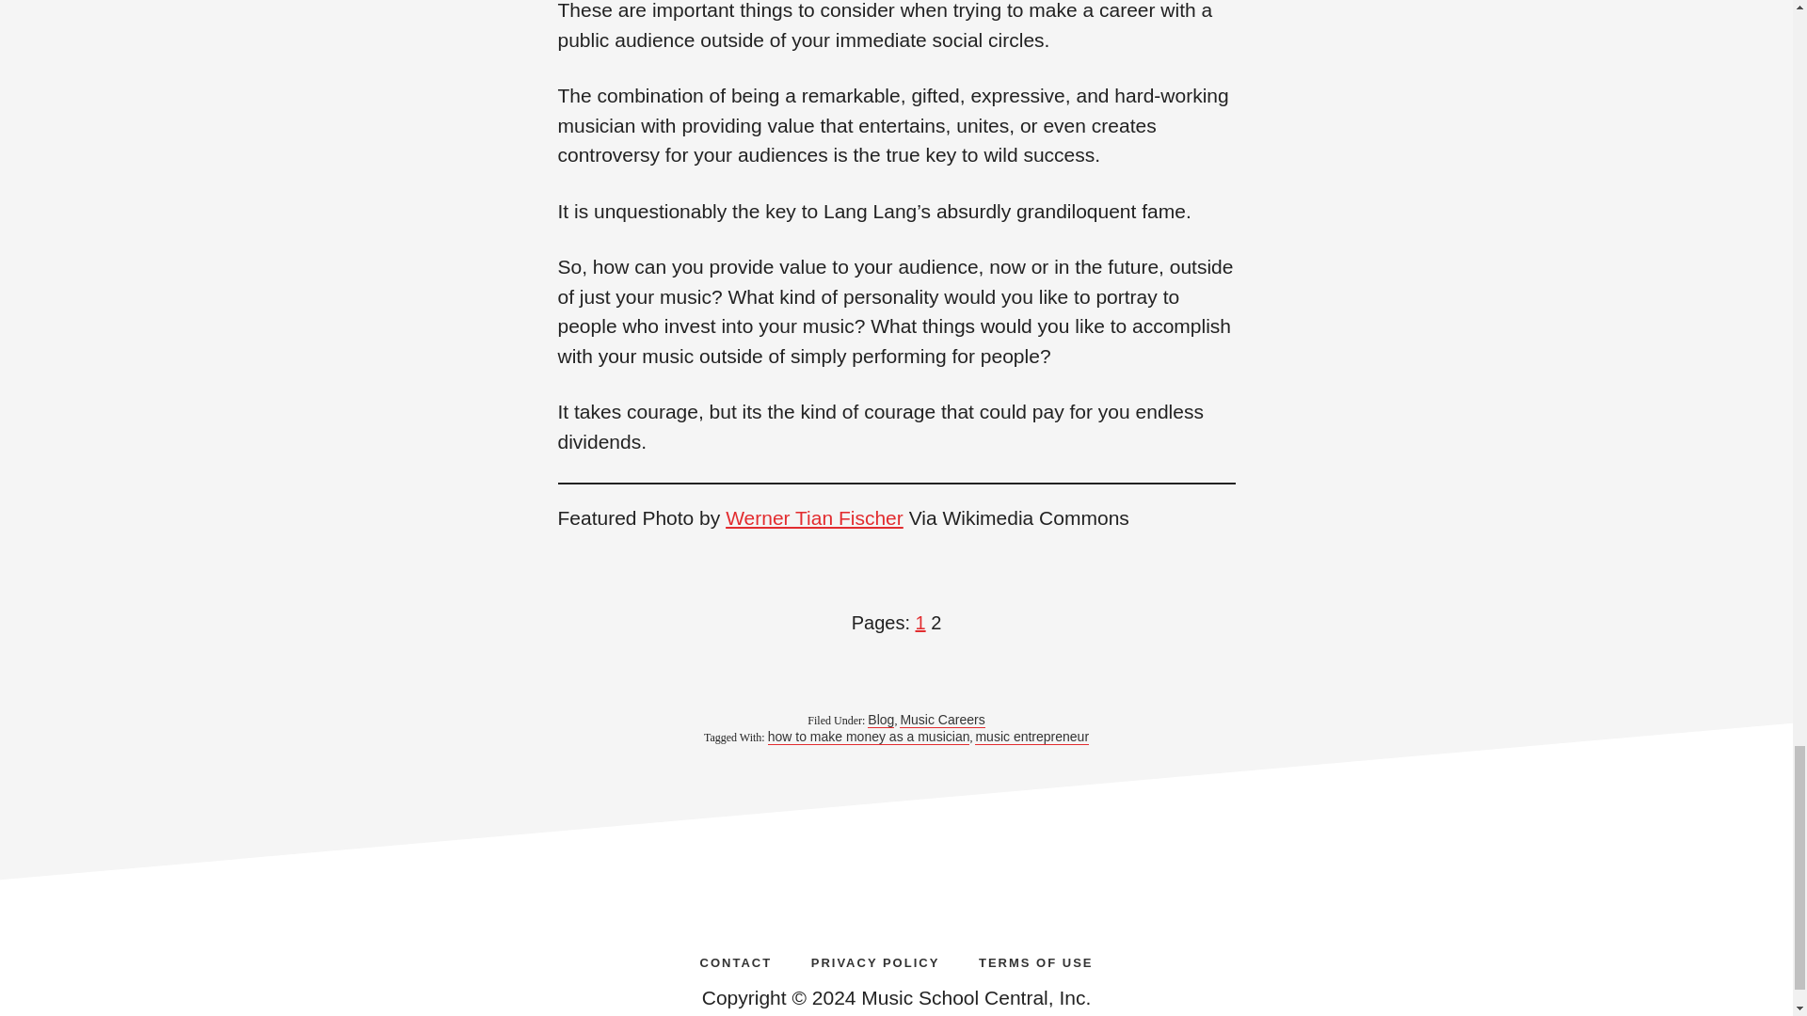  Describe the element at coordinates (881, 721) in the screenshot. I see `Blog` at that location.